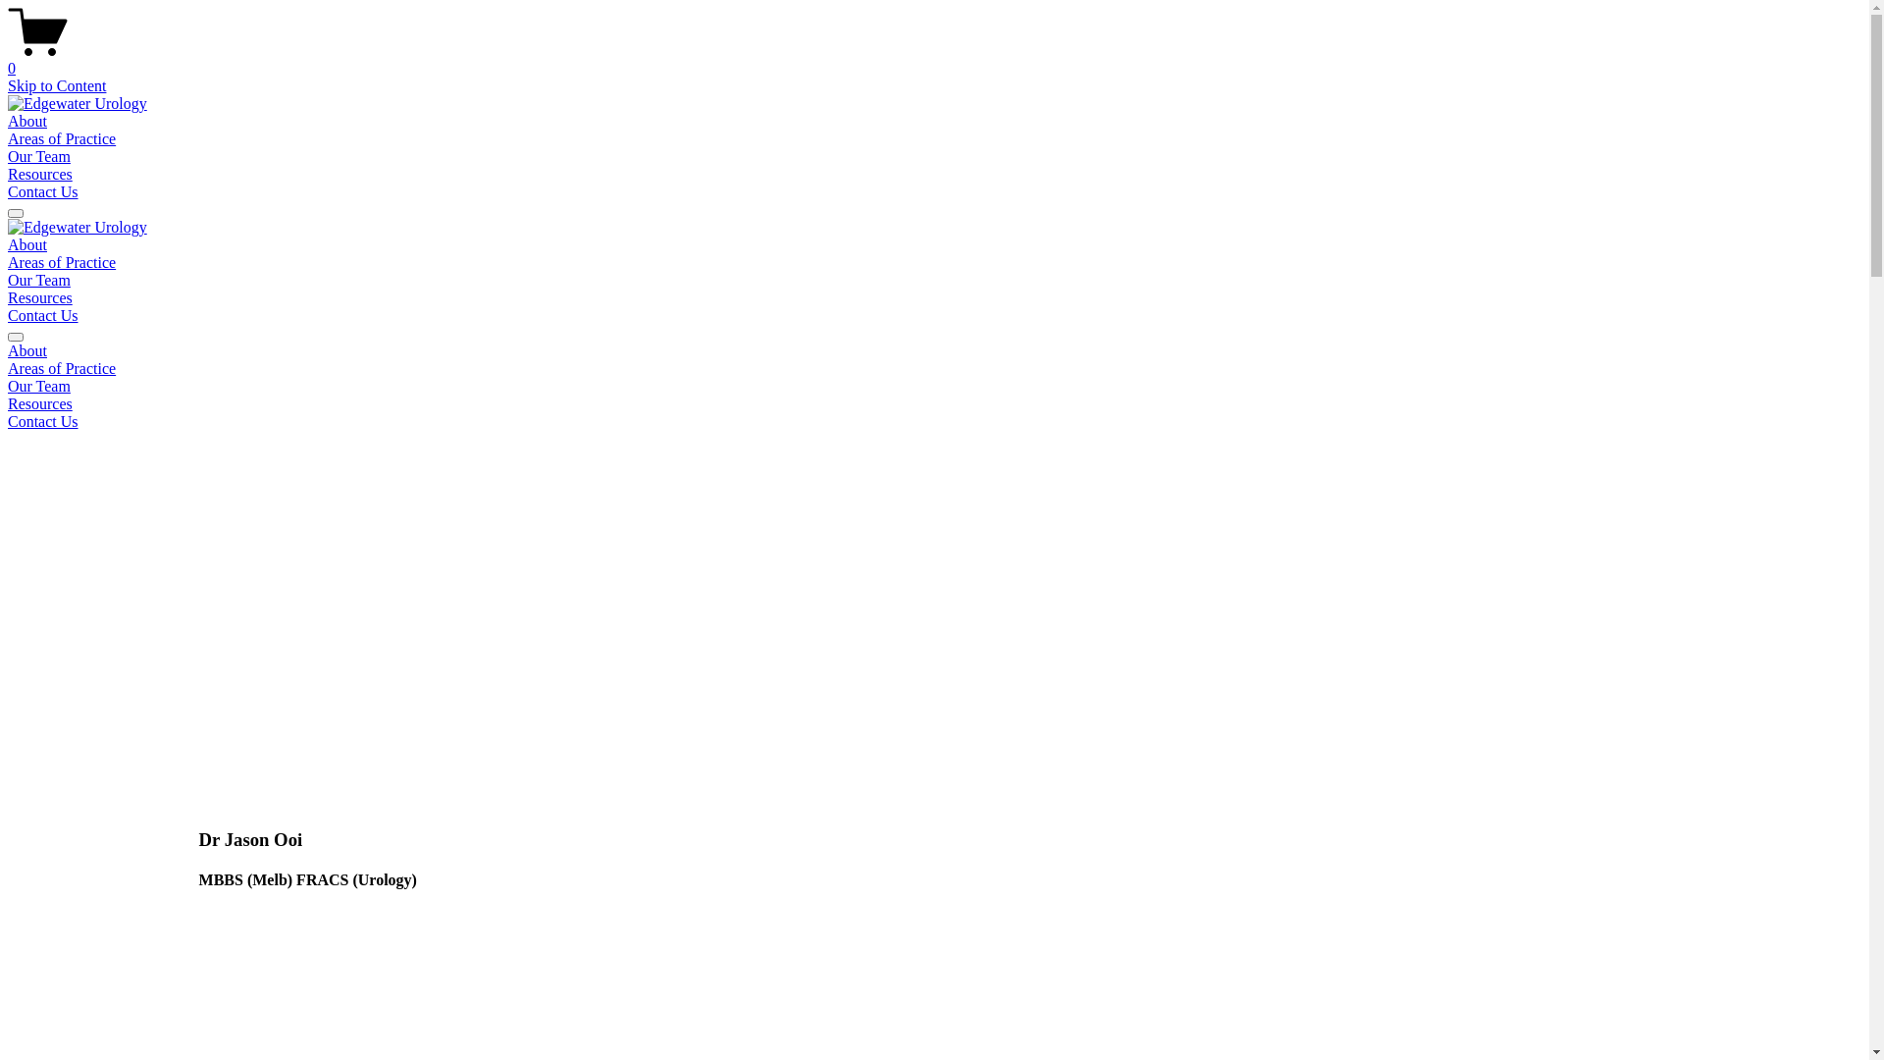  I want to click on 0, so click(934, 60).